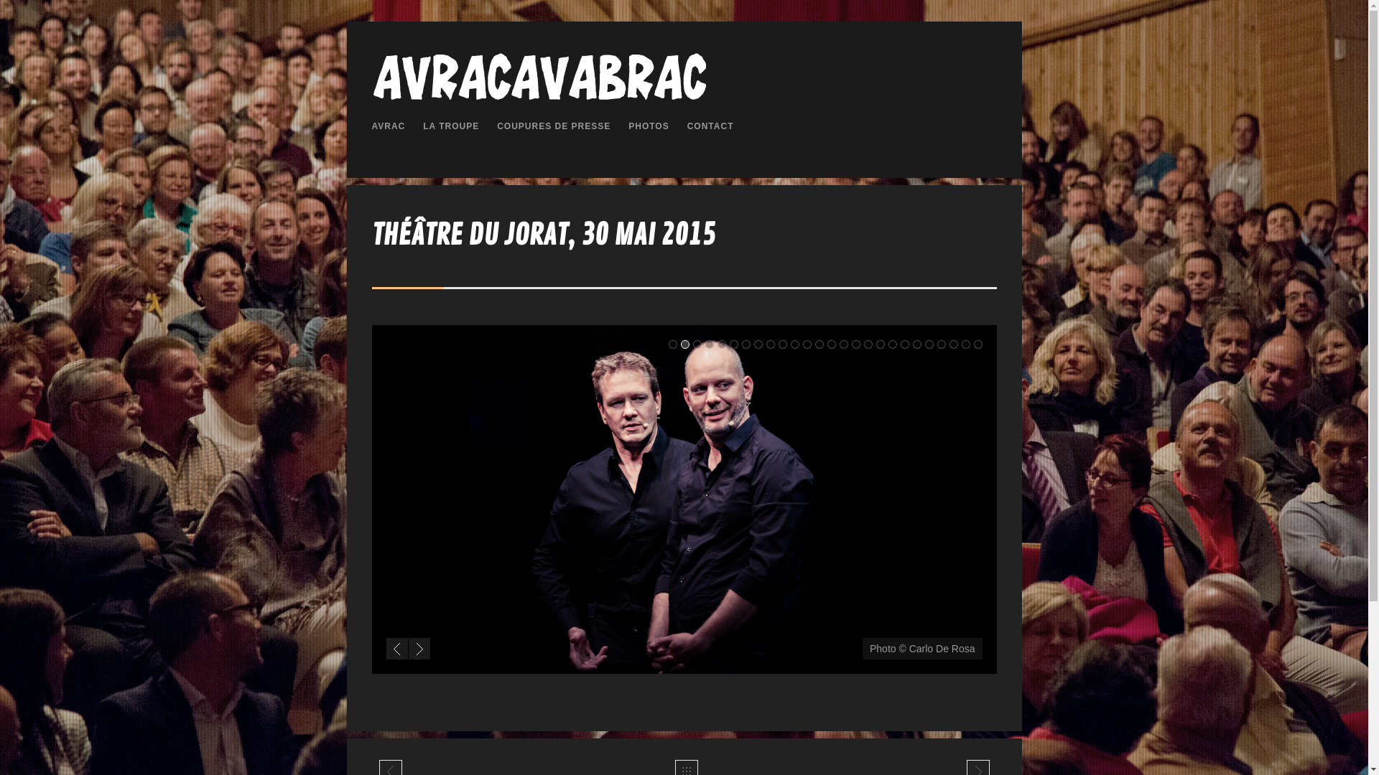 Image resolution: width=1379 pixels, height=775 pixels. Describe the element at coordinates (419, 649) in the screenshot. I see `Next` at that location.